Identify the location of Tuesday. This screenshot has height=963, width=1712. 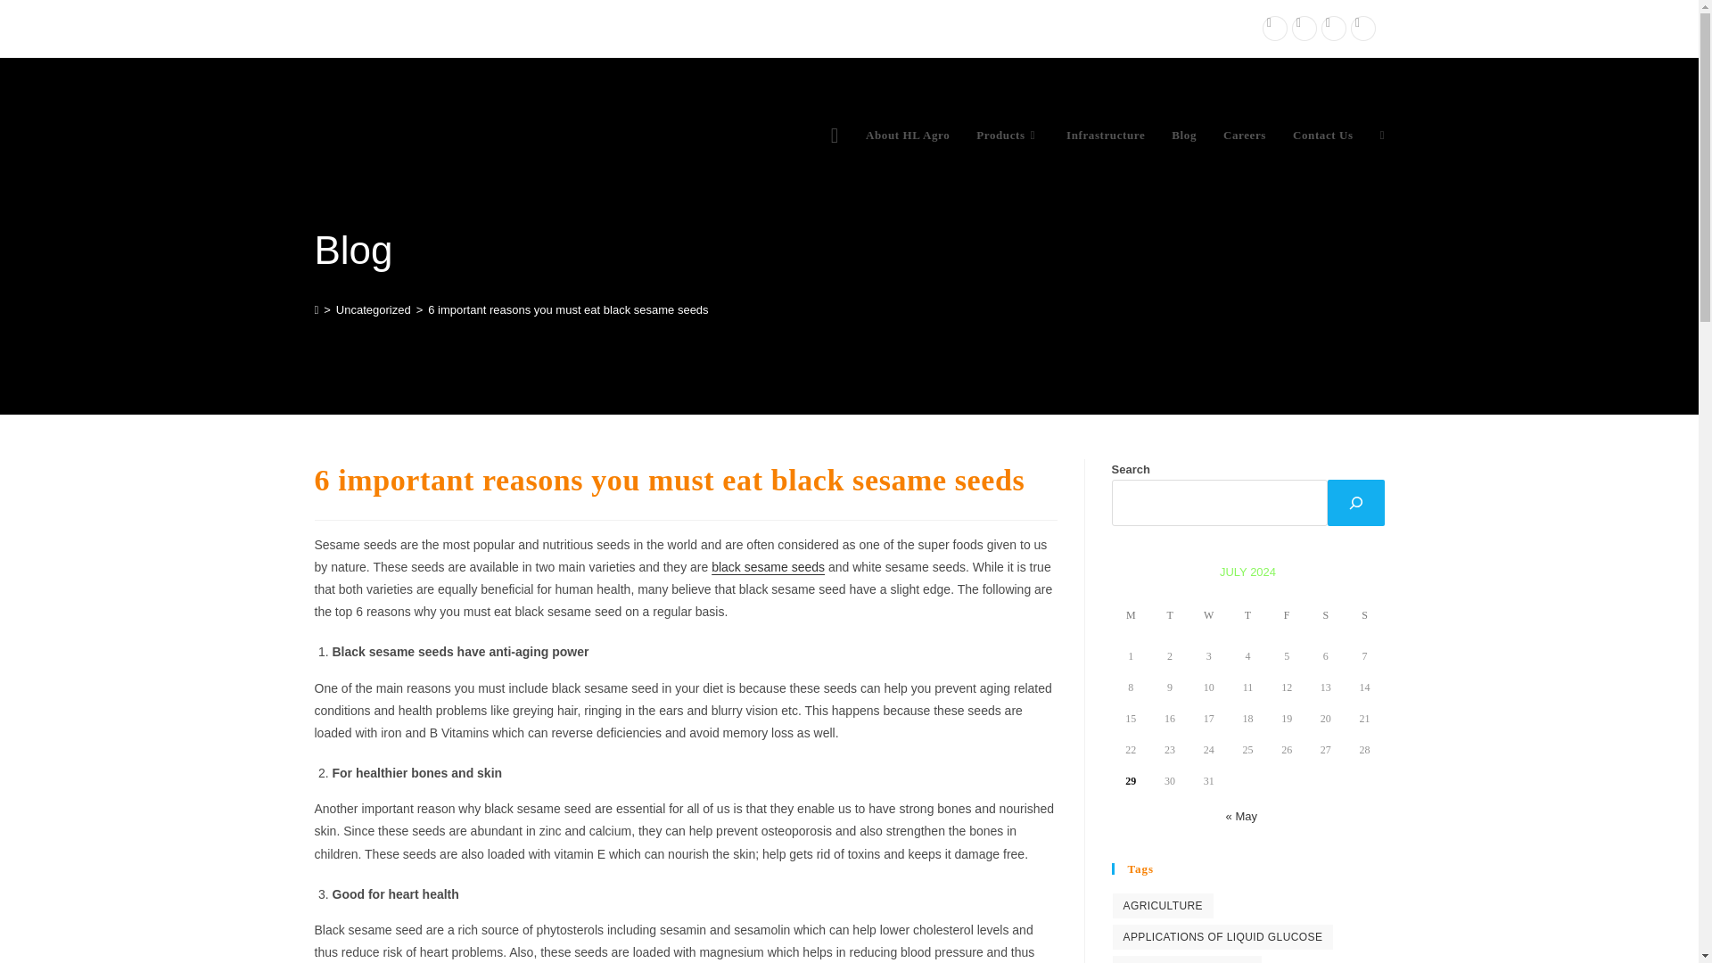
(1170, 617).